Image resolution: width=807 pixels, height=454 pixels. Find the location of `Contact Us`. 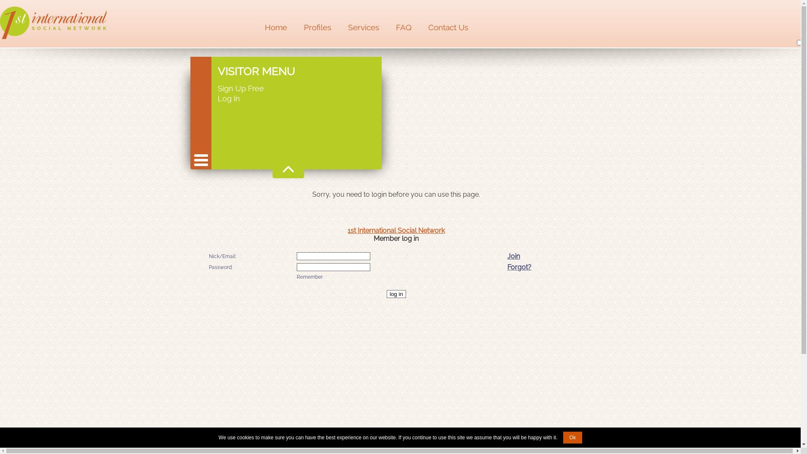

Contact Us is located at coordinates (448, 27).